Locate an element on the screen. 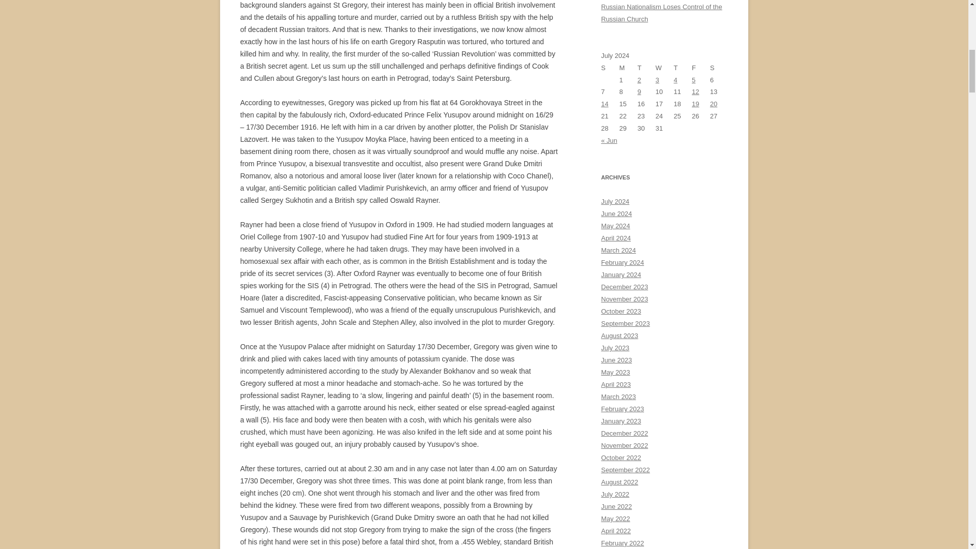  Thursday is located at coordinates (682, 68).